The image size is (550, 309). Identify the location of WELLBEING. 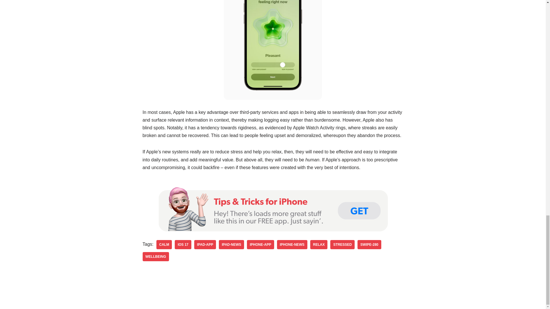
(156, 256).